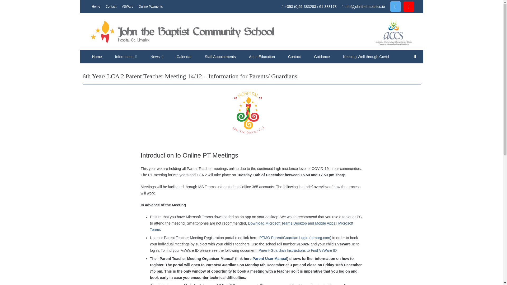 This screenshot has width=507, height=285. What do you see at coordinates (111, 6) in the screenshot?
I see `Contact` at bounding box center [111, 6].